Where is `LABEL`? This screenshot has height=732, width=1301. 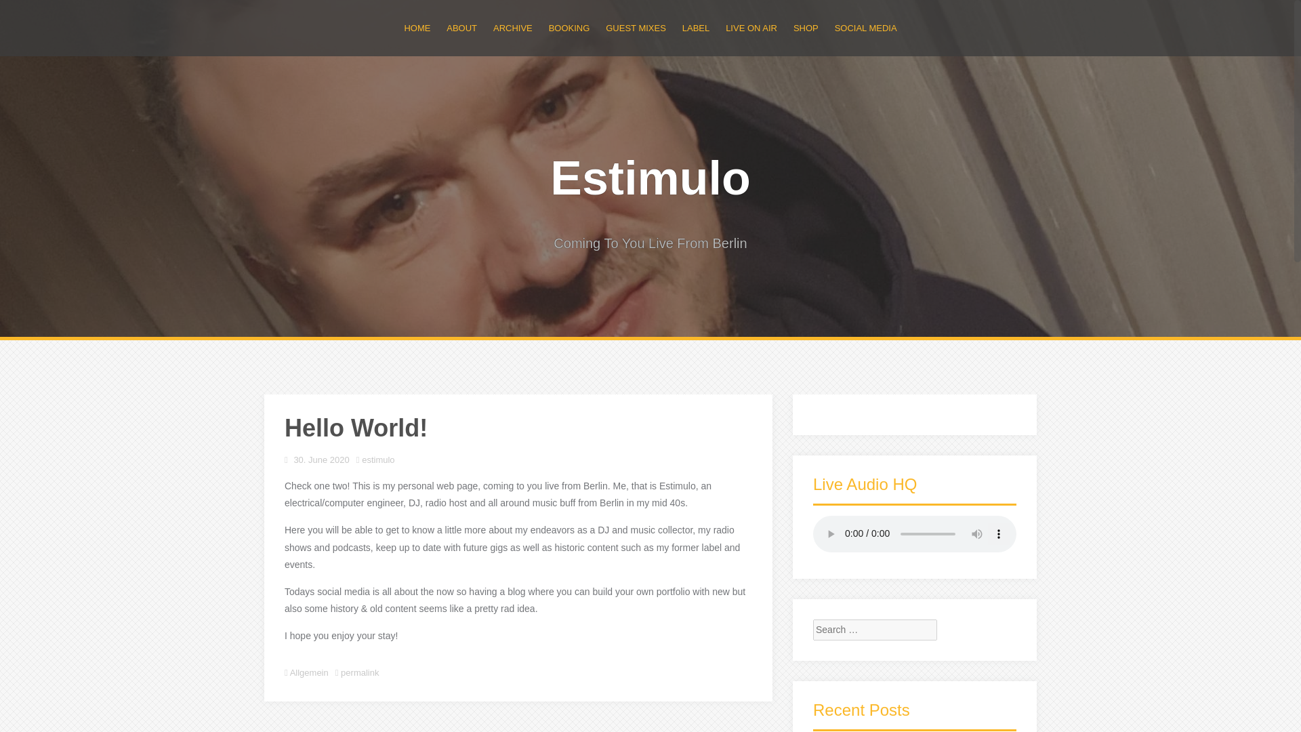
LABEL is located at coordinates (695, 28).